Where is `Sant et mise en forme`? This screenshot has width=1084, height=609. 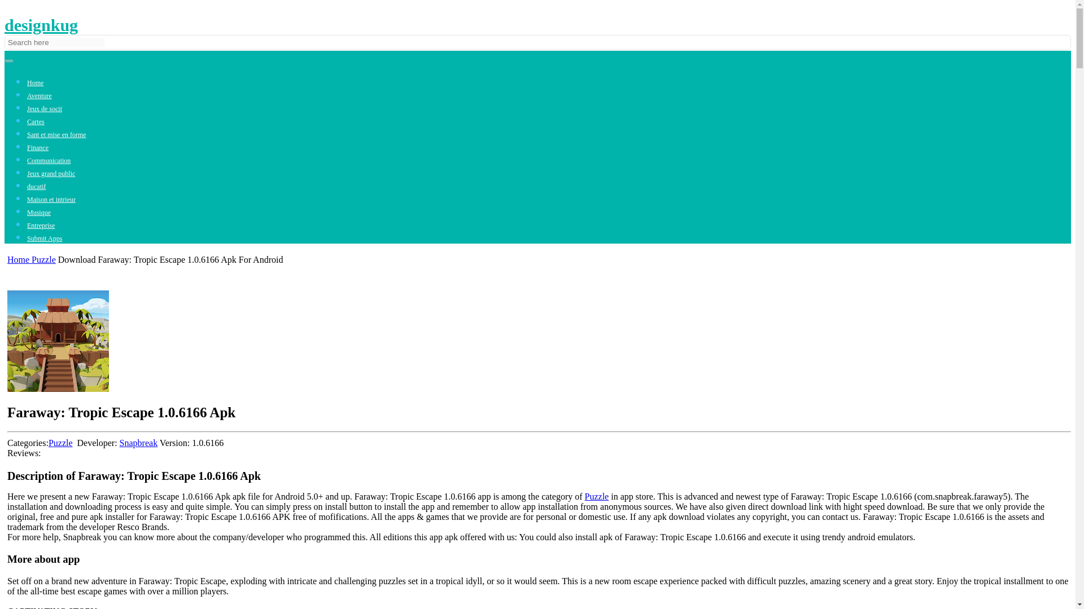 Sant et mise en forme is located at coordinates (56, 135).